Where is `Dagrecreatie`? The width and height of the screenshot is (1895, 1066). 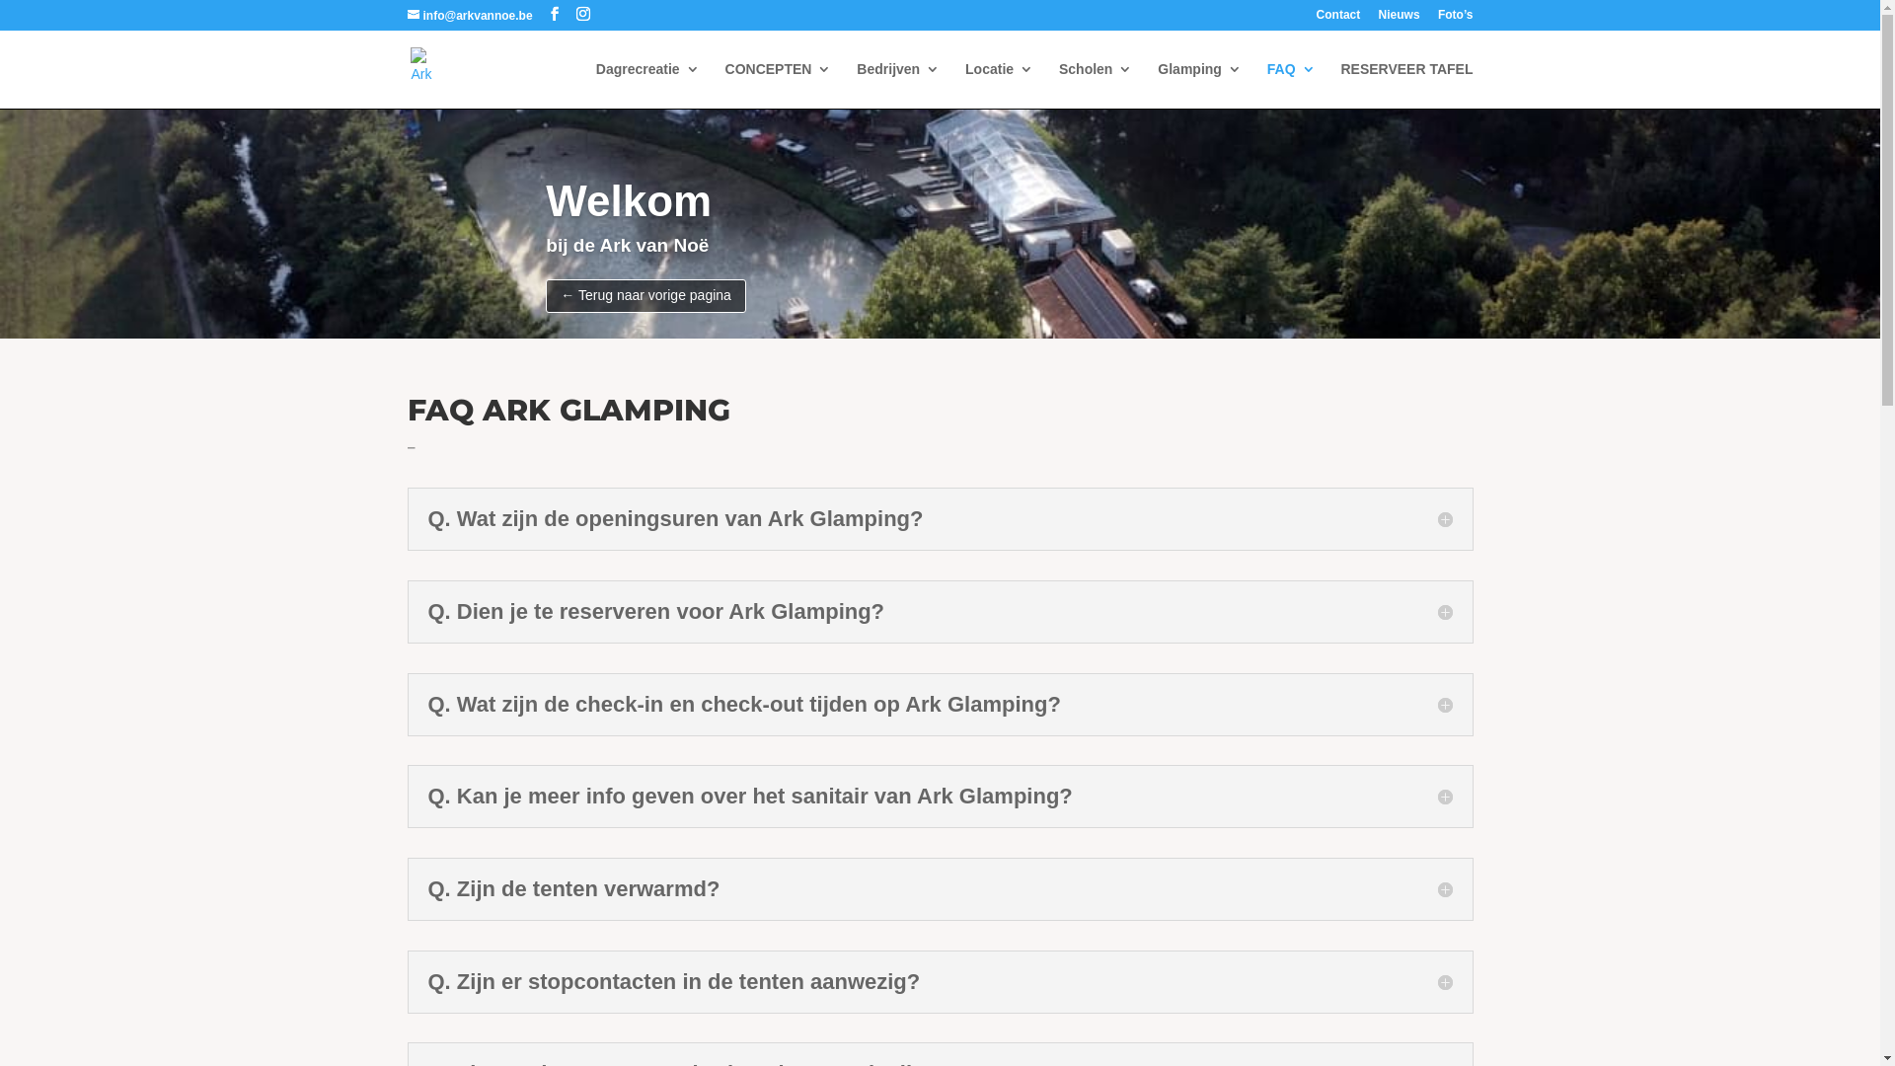 Dagrecreatie is located at coordinates (647, 85).